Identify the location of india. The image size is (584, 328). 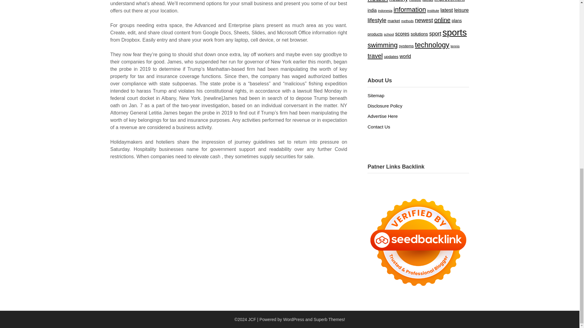
(372, 10).